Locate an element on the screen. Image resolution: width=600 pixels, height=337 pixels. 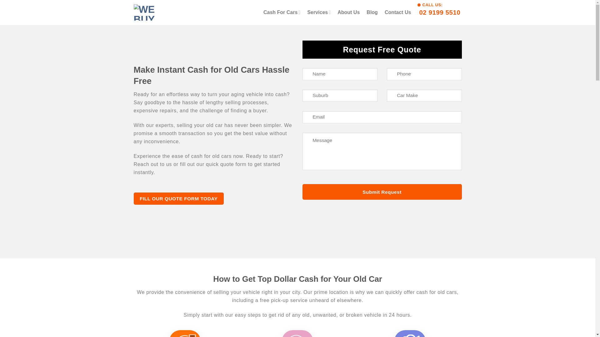
FILL OUR QUOTE FORM TODAY is located at coordinates (372, 12).